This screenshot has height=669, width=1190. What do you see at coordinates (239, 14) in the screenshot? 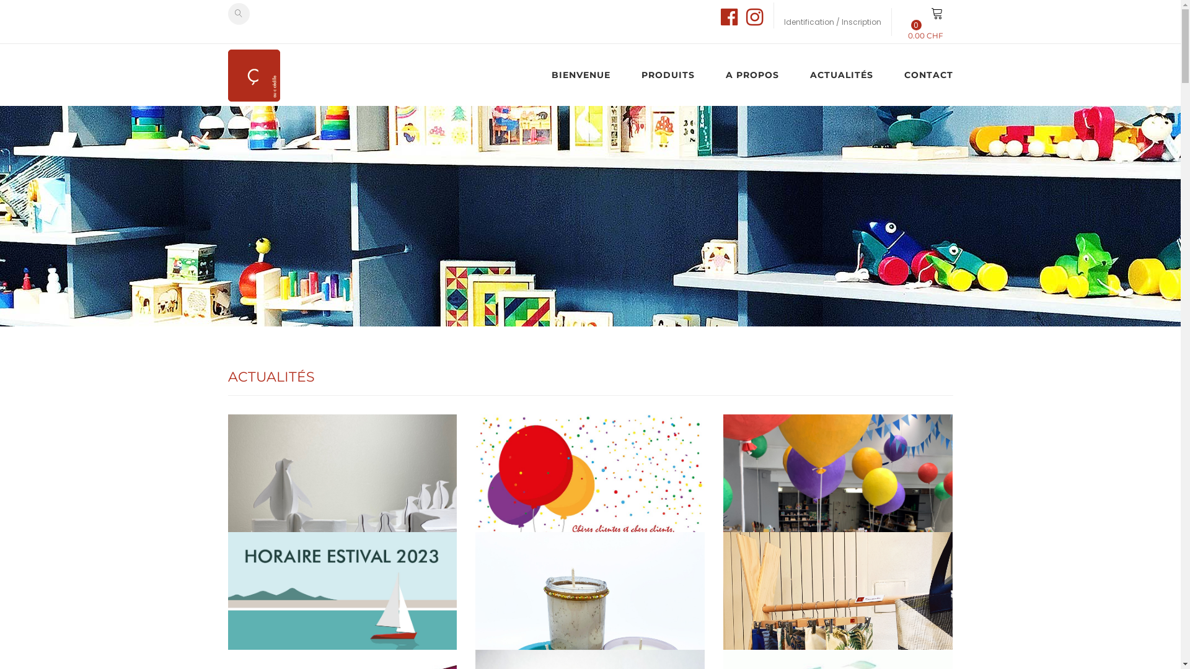
I see `Search` at bounding box center [239, 14].